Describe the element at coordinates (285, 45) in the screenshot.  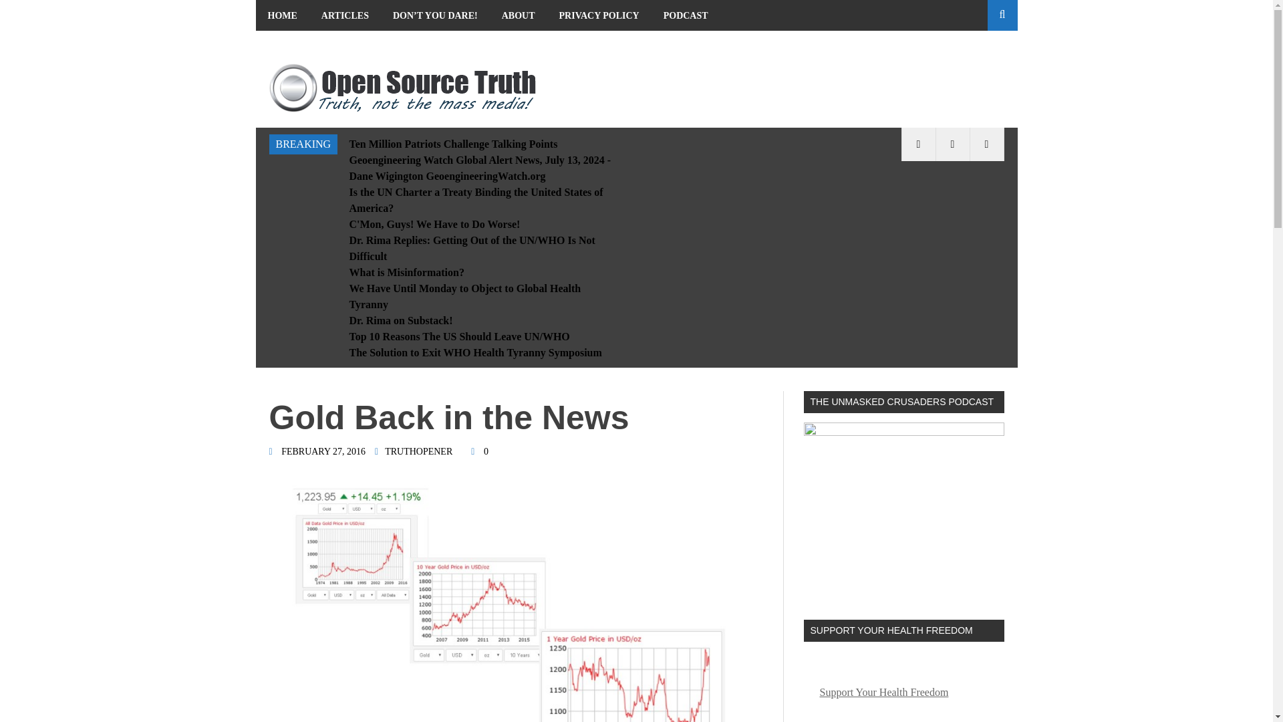
I see `MEMES` at that location.